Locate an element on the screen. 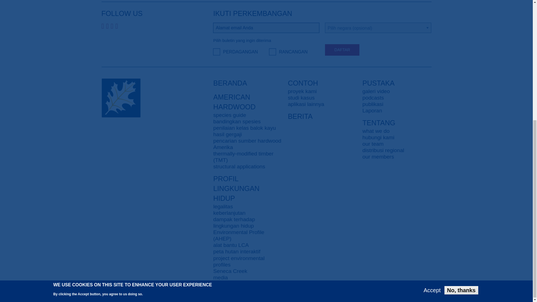  Accept is located at coordinates (432, 92).